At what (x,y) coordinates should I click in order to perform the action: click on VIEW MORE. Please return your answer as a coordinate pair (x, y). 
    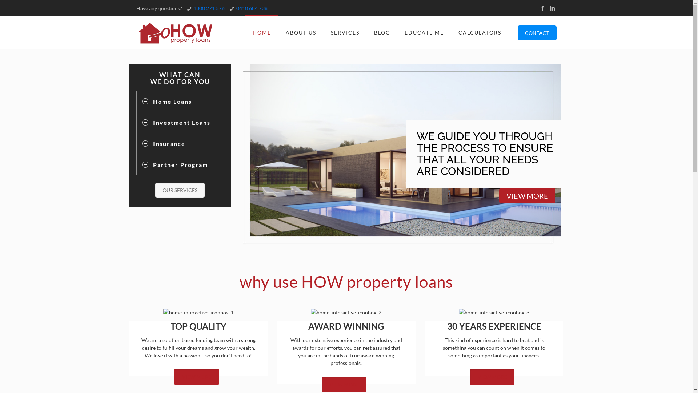
    Looking at the image, I should click on (527, 196).